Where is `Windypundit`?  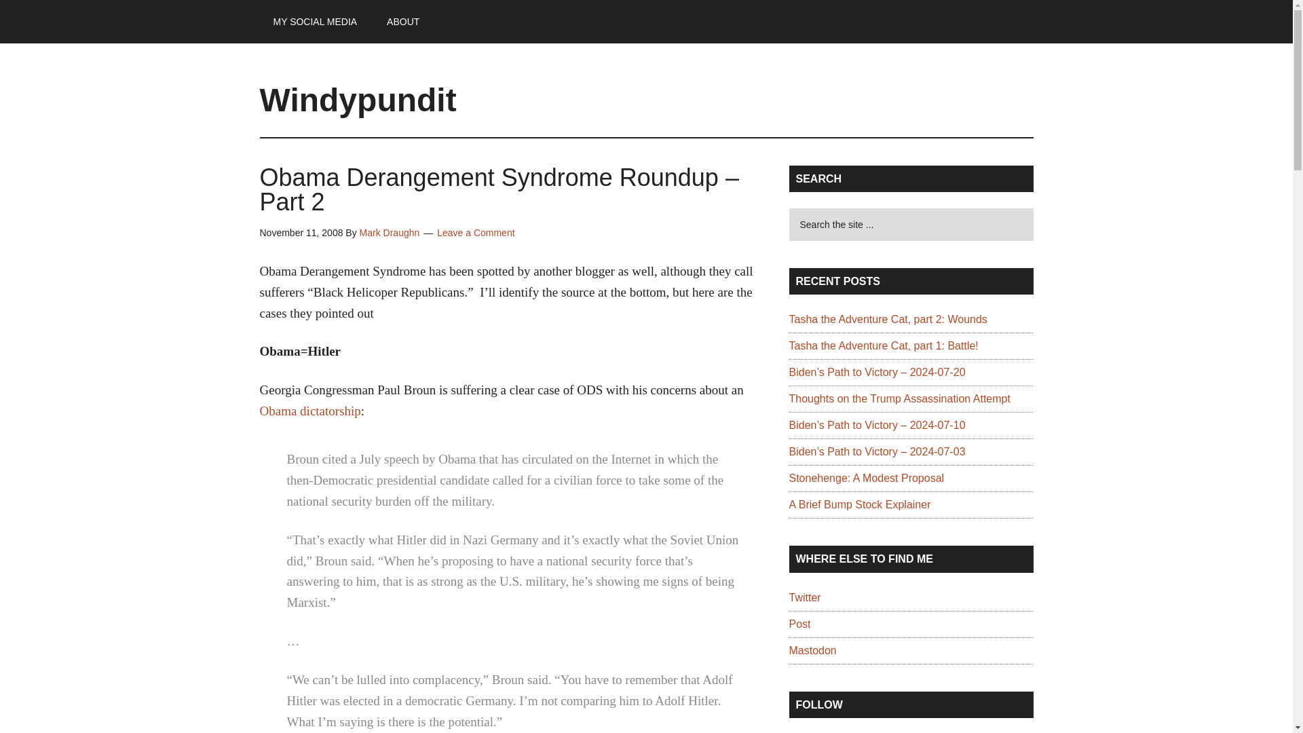 Windypundit is located at coordinates (358, 99).